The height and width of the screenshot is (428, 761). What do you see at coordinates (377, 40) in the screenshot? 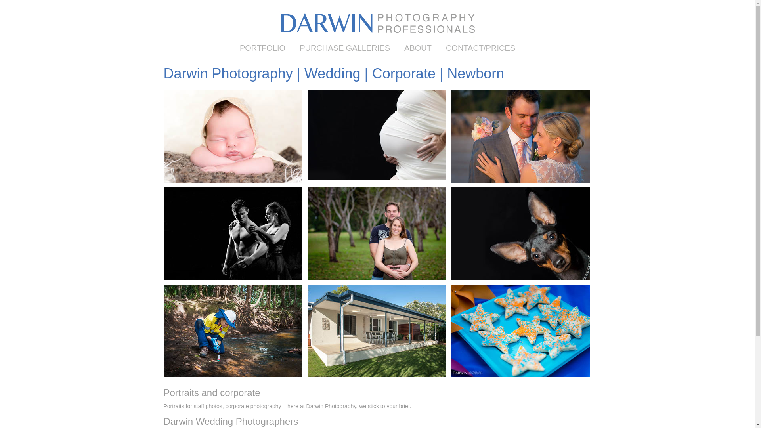
I see `Darwin Photography Professionals` at bounding box center [377, 40].